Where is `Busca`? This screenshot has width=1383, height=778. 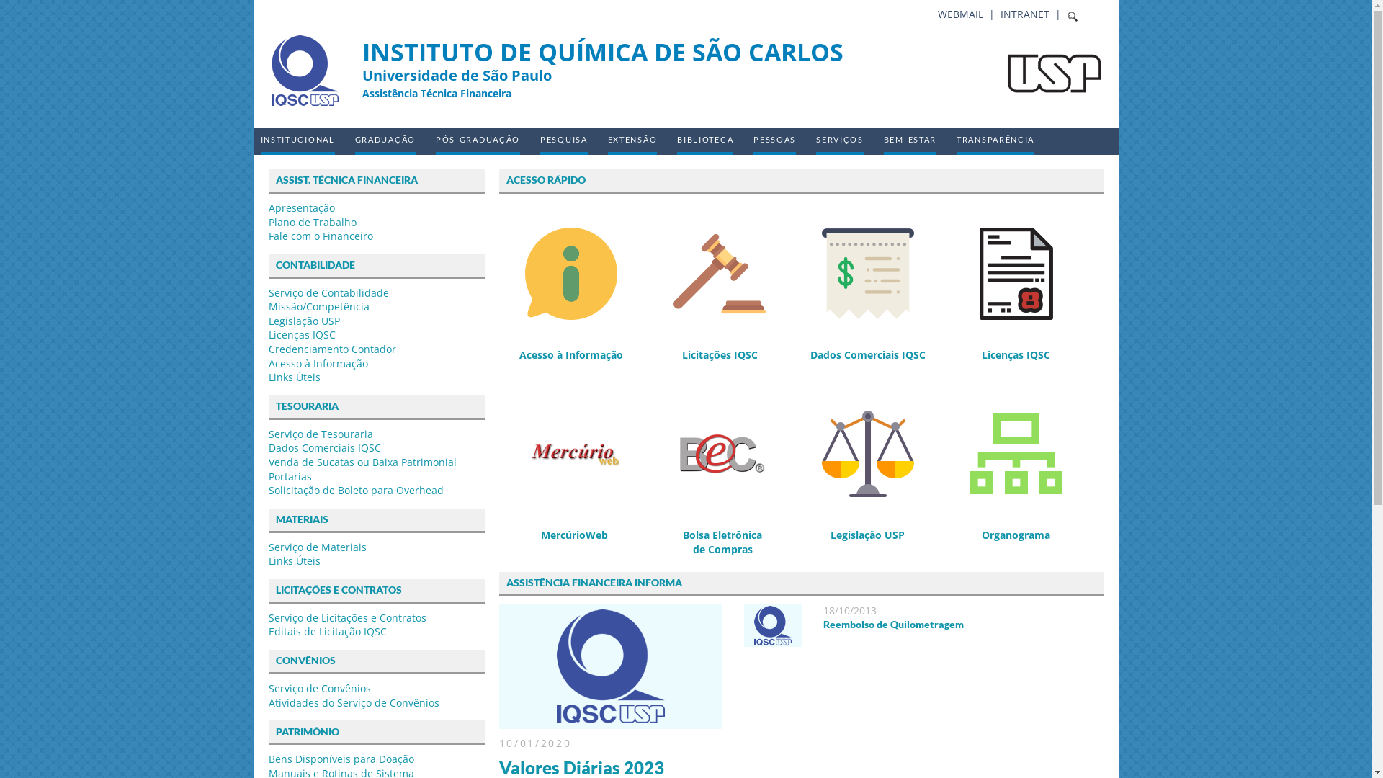 Busca is located at coordinates (29, 13).